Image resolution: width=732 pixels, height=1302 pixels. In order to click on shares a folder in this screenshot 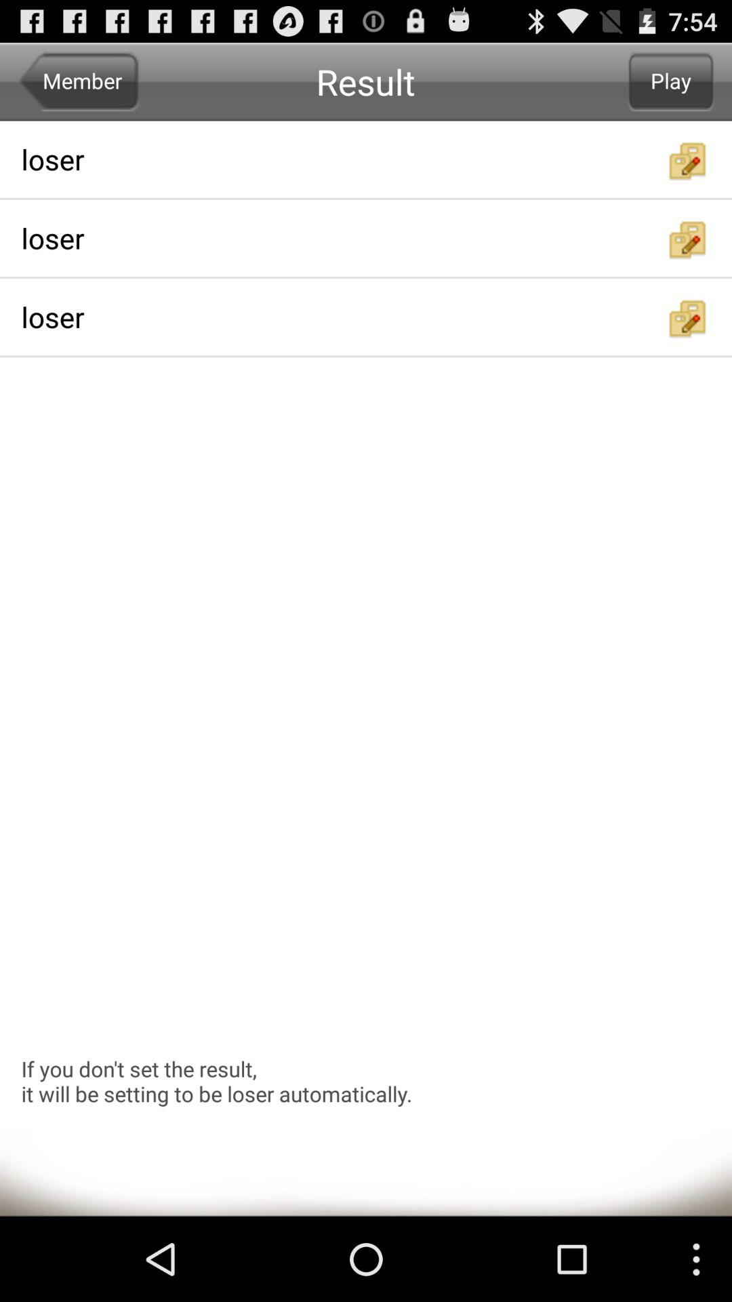, I will do `click(688, 239)`.